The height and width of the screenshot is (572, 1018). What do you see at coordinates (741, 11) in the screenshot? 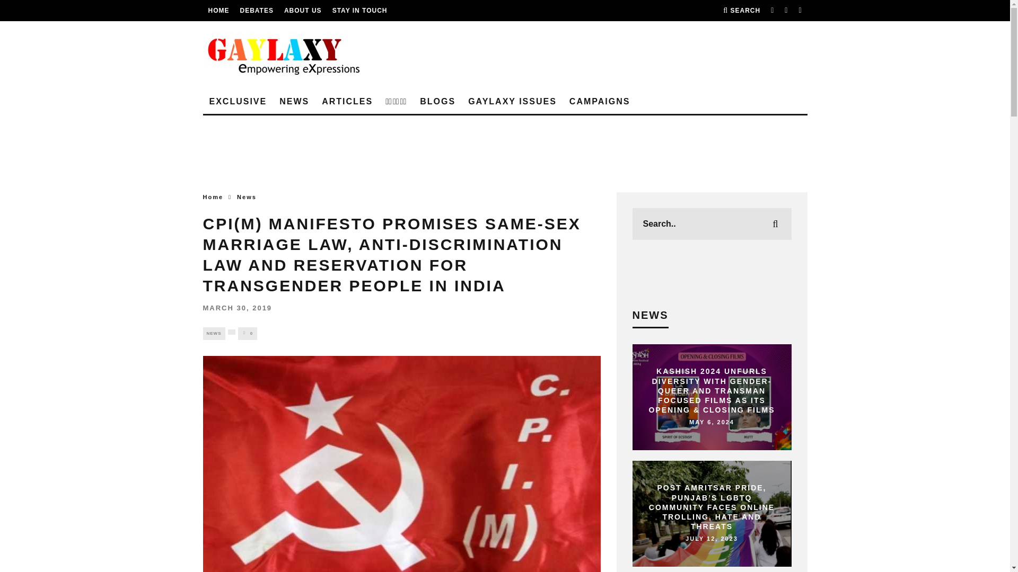
I see `Search` at bounding box center [741, 11].